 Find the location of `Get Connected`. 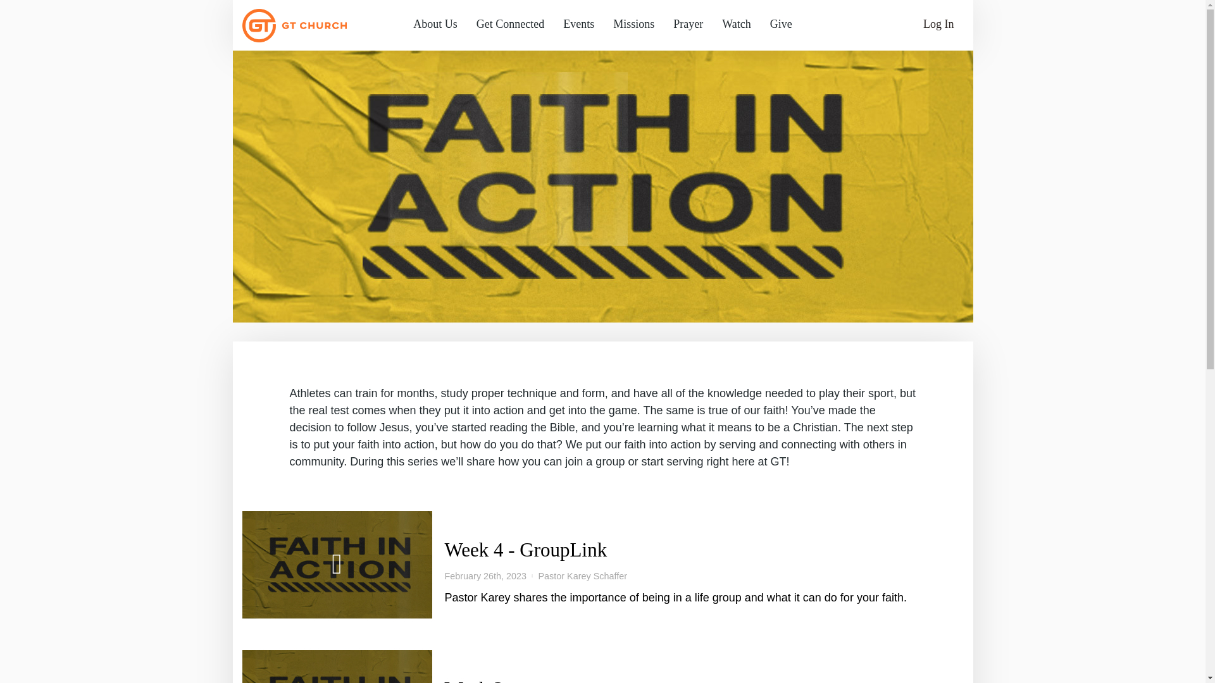

Get Connected is located at coordinates (510, 24).